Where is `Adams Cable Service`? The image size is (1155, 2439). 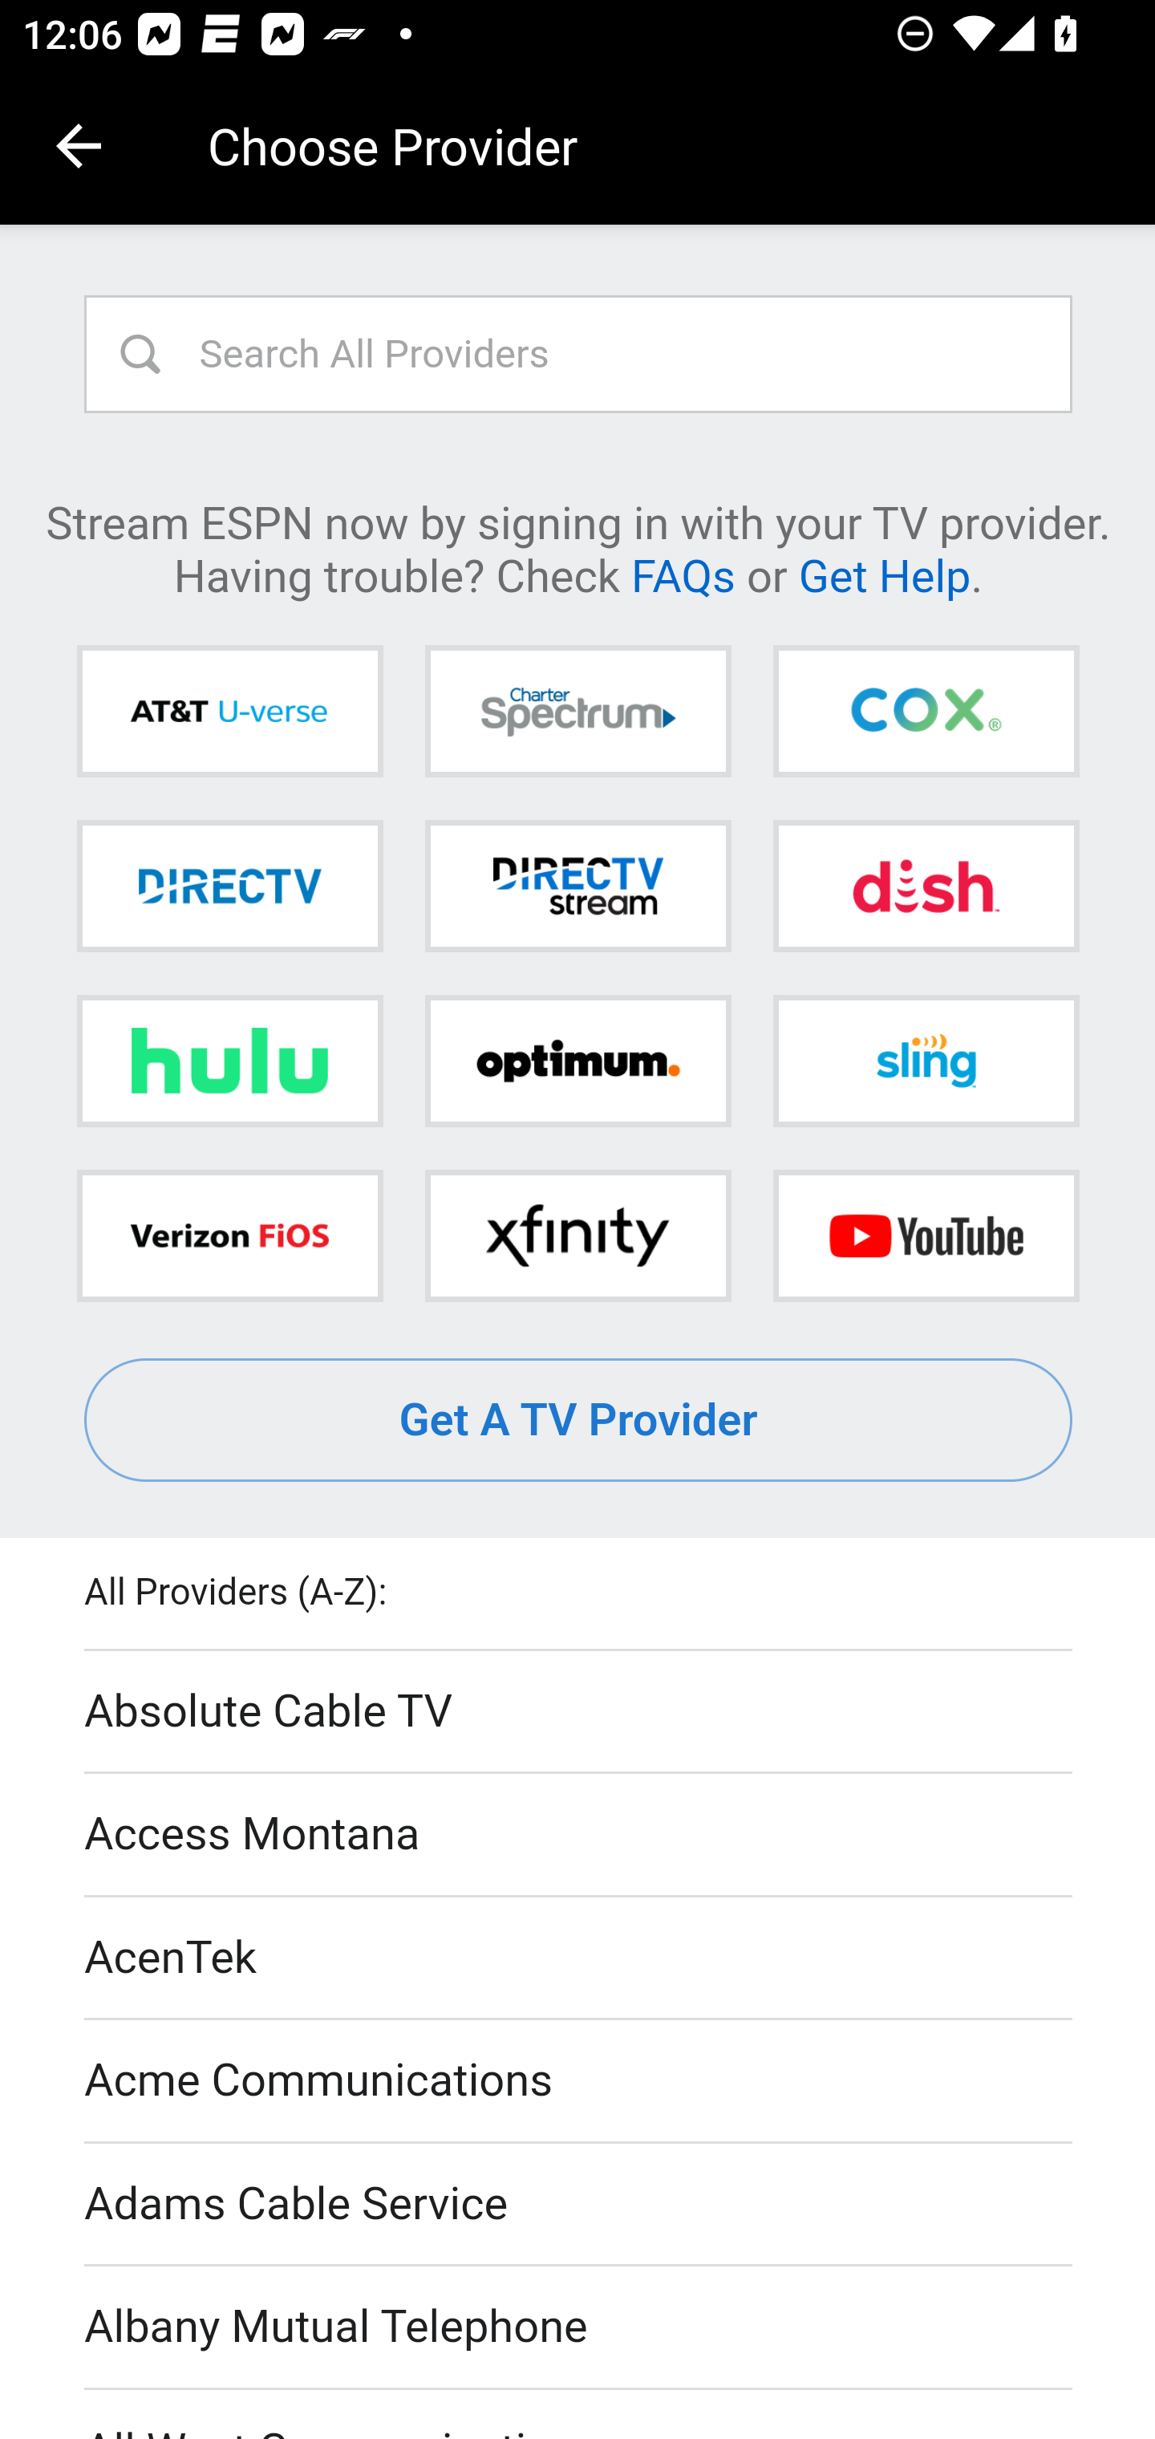
Adams Cable Service is located at coordinates (579, 2205).